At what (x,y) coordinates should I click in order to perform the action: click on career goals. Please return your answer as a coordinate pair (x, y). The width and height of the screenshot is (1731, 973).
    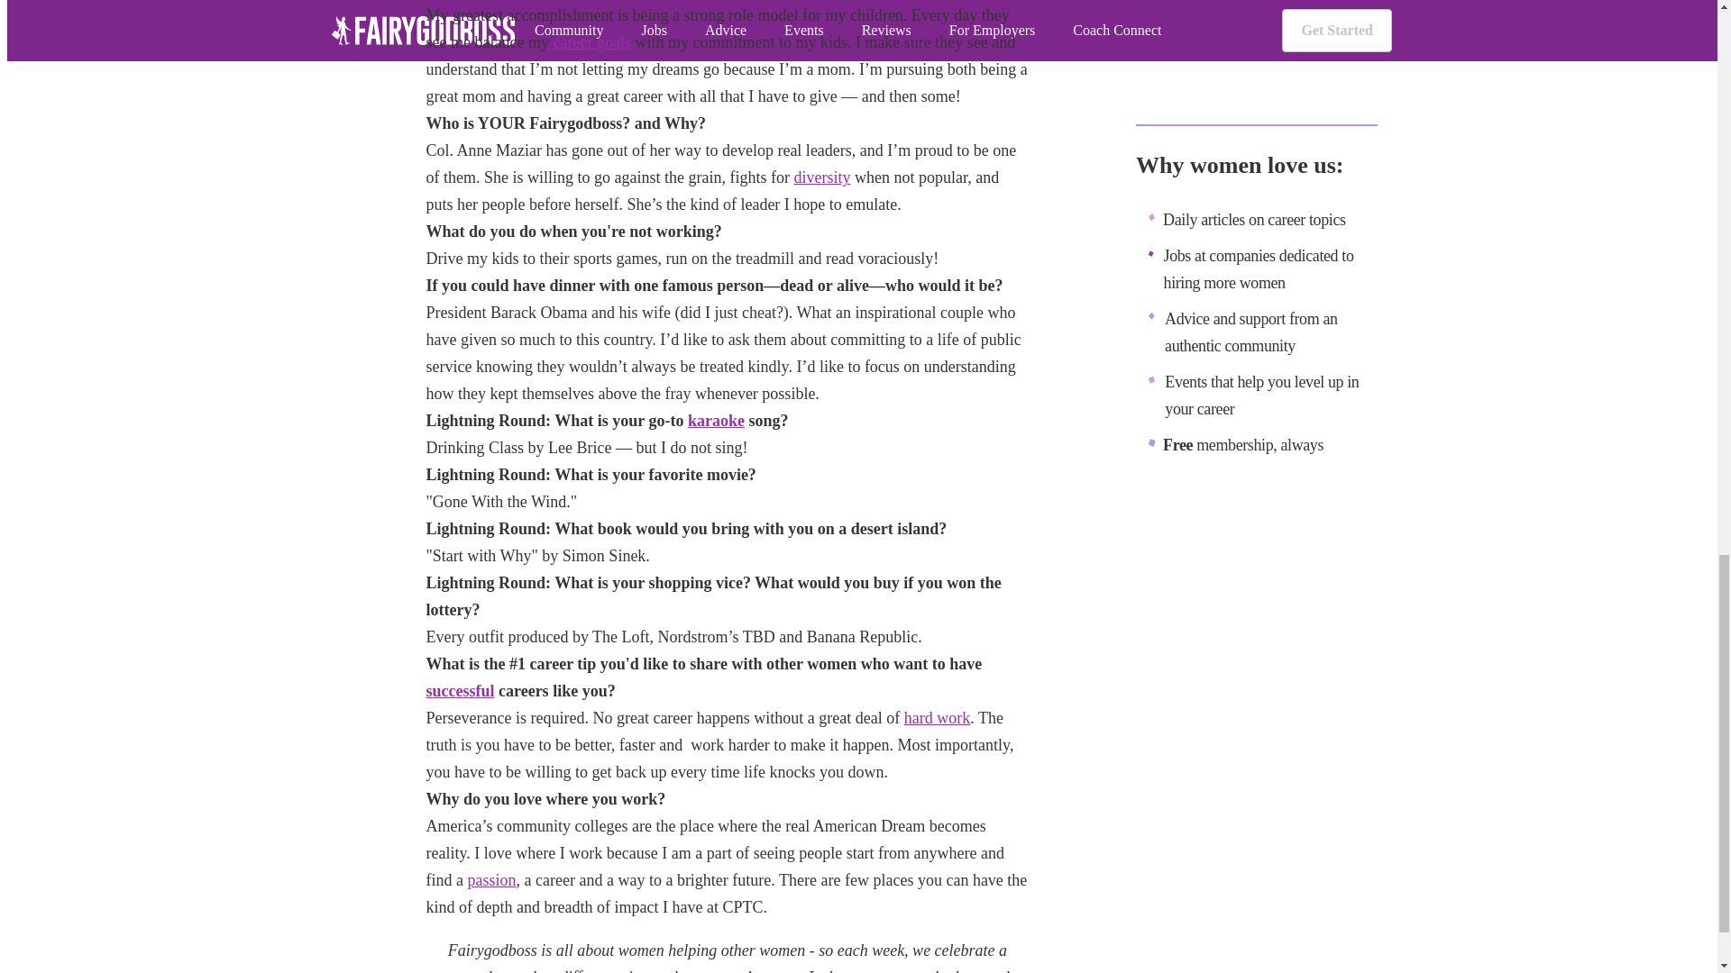
    Looking at the image, I should click on (591, 41).